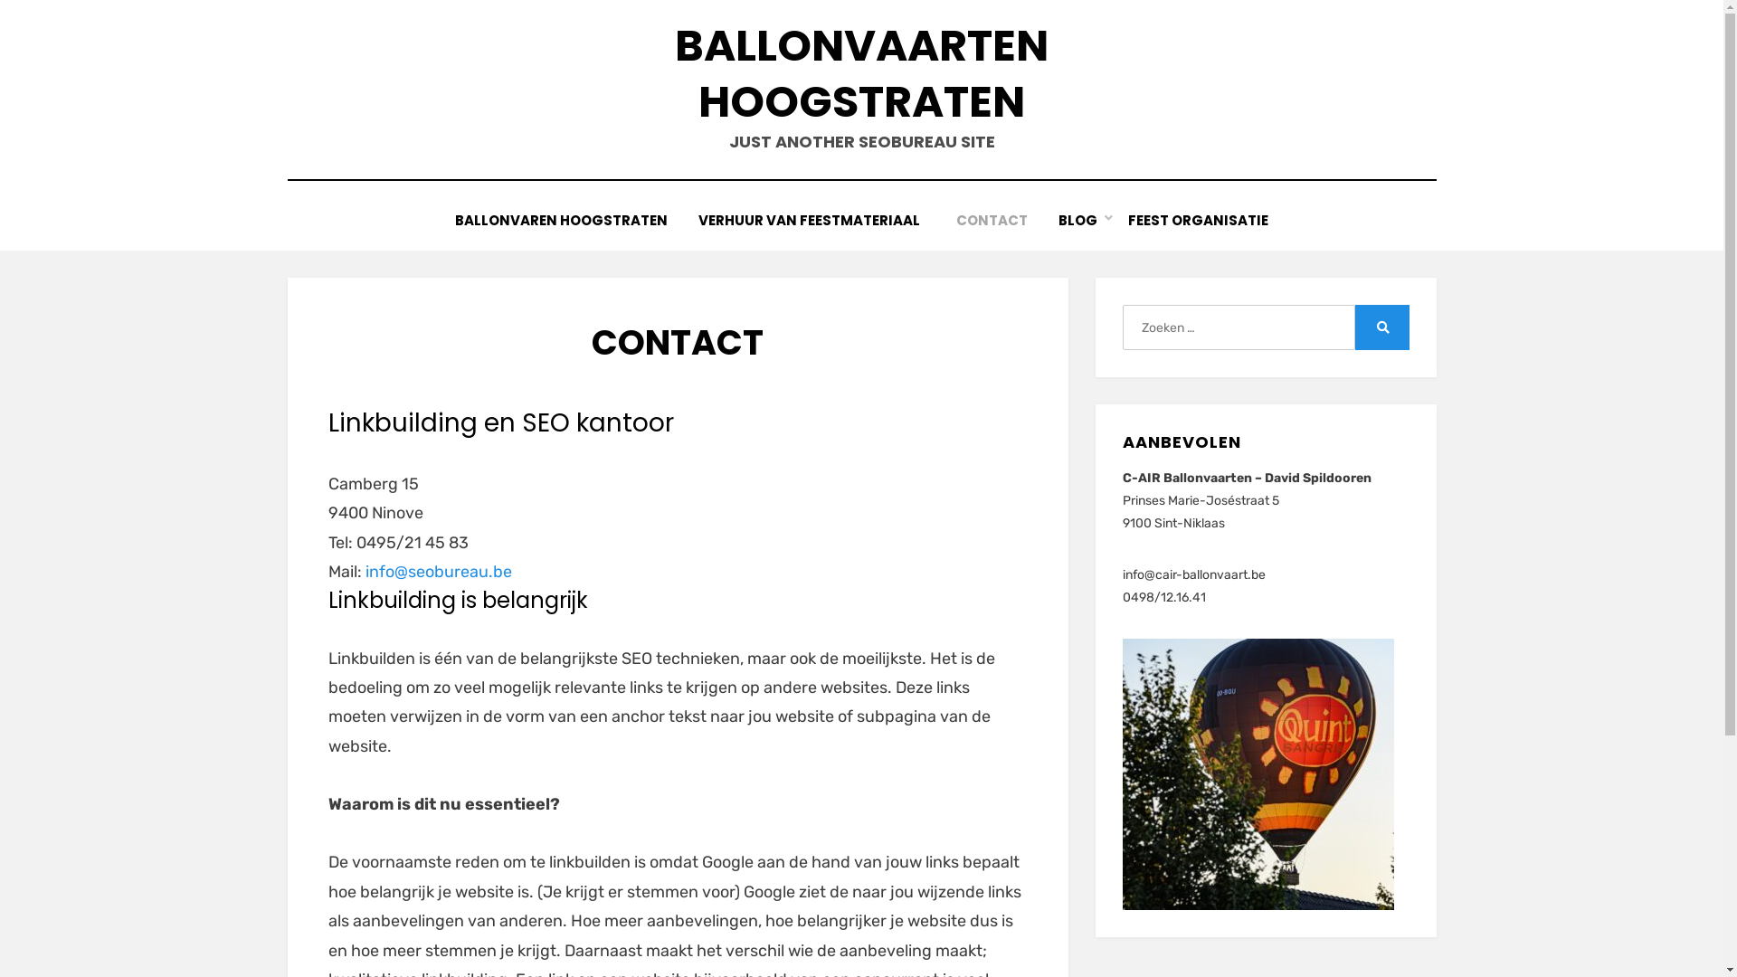  I want to click on info@cair-ballonvaart.be, so click(1194, 575).